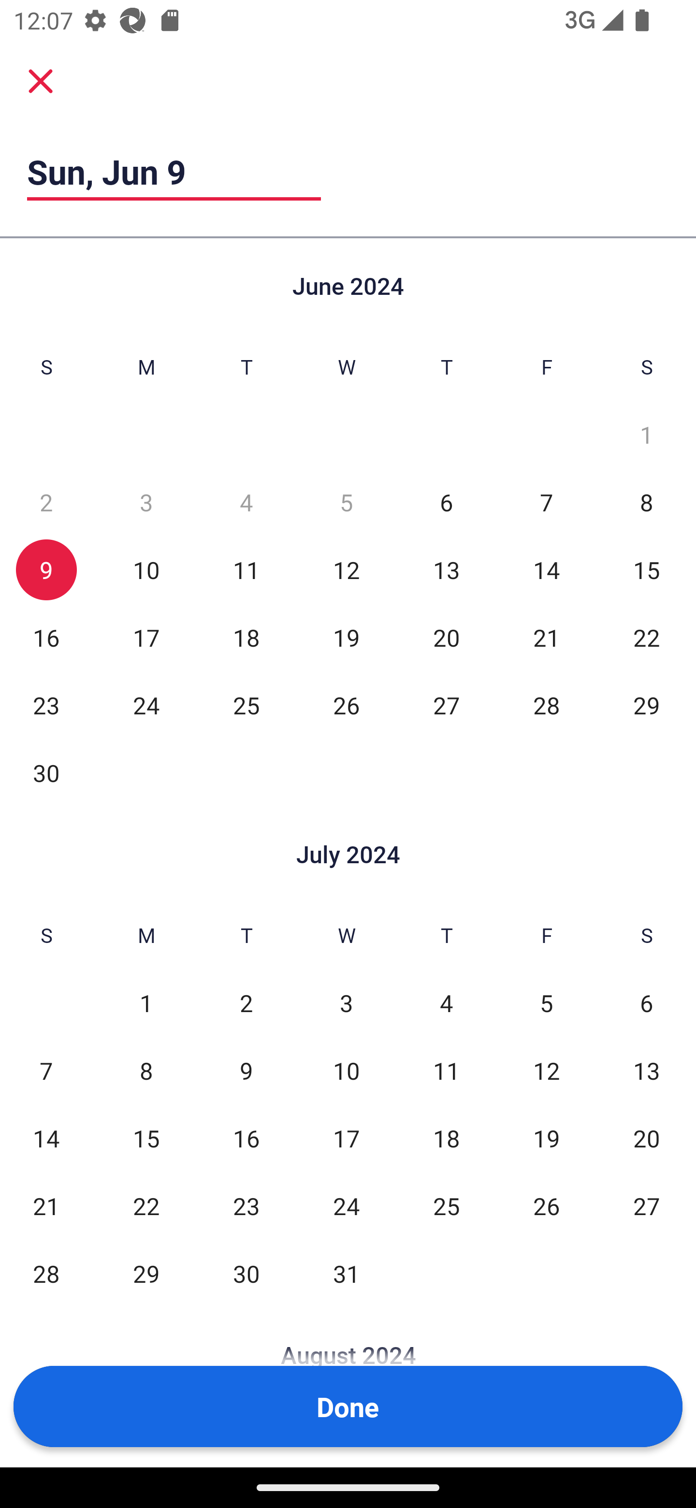 This screenshot has height=1508, width=696. I want to click on 2 Tue, Jul 2, Not Selected, so click(246, 1003).